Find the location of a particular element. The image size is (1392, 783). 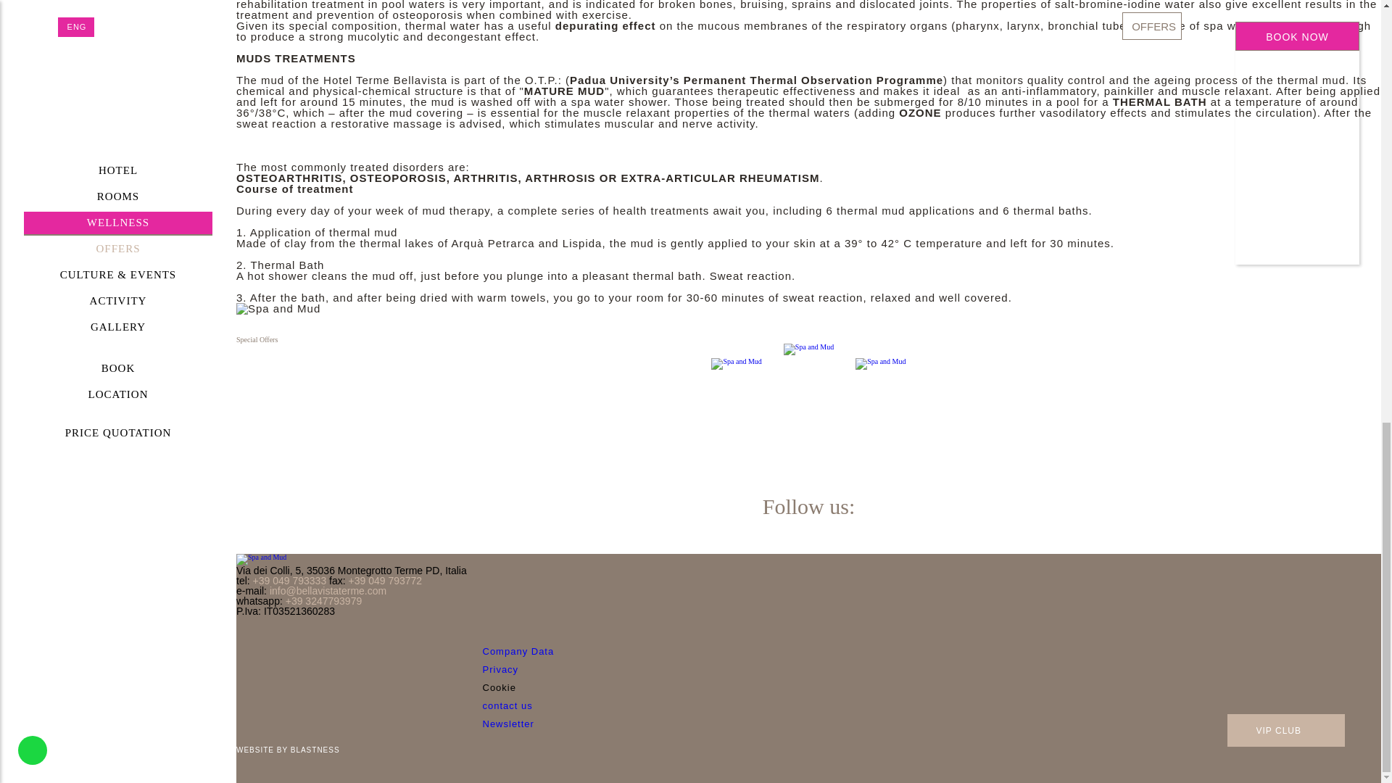

Spa and Mud is located at coordinates (261, 559).